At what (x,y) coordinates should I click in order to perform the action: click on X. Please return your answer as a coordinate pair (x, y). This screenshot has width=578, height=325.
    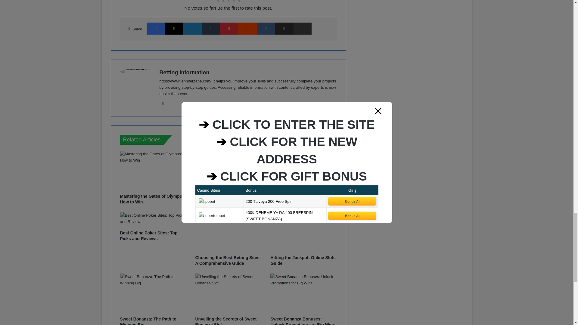
    Looking at the image, I should click on (174, 28).